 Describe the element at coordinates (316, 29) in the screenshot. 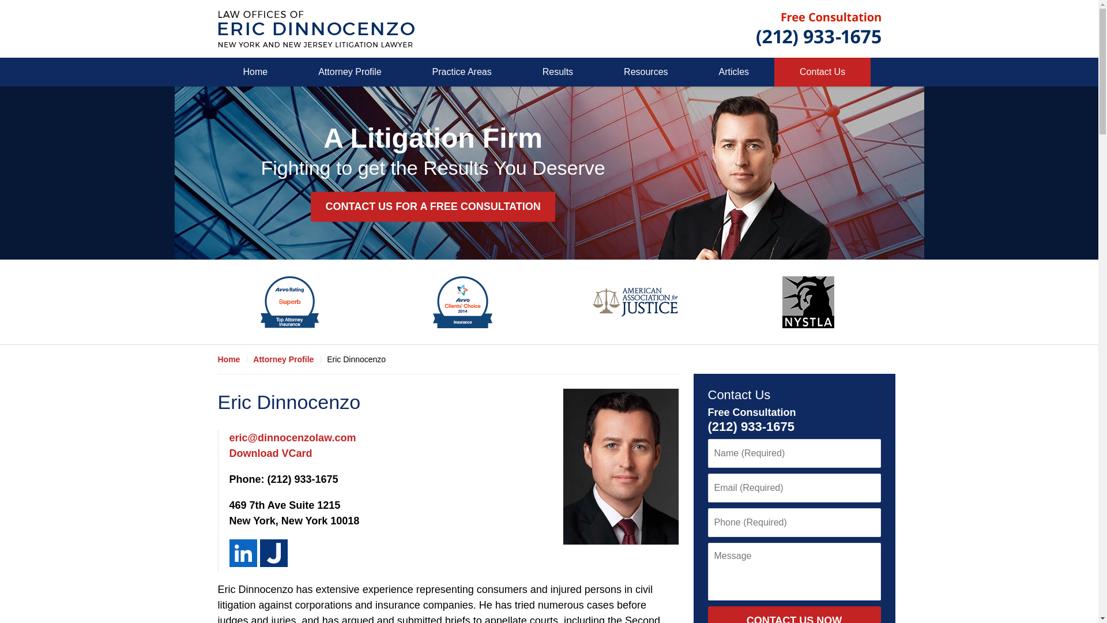

I see `Back to Home` at that location.